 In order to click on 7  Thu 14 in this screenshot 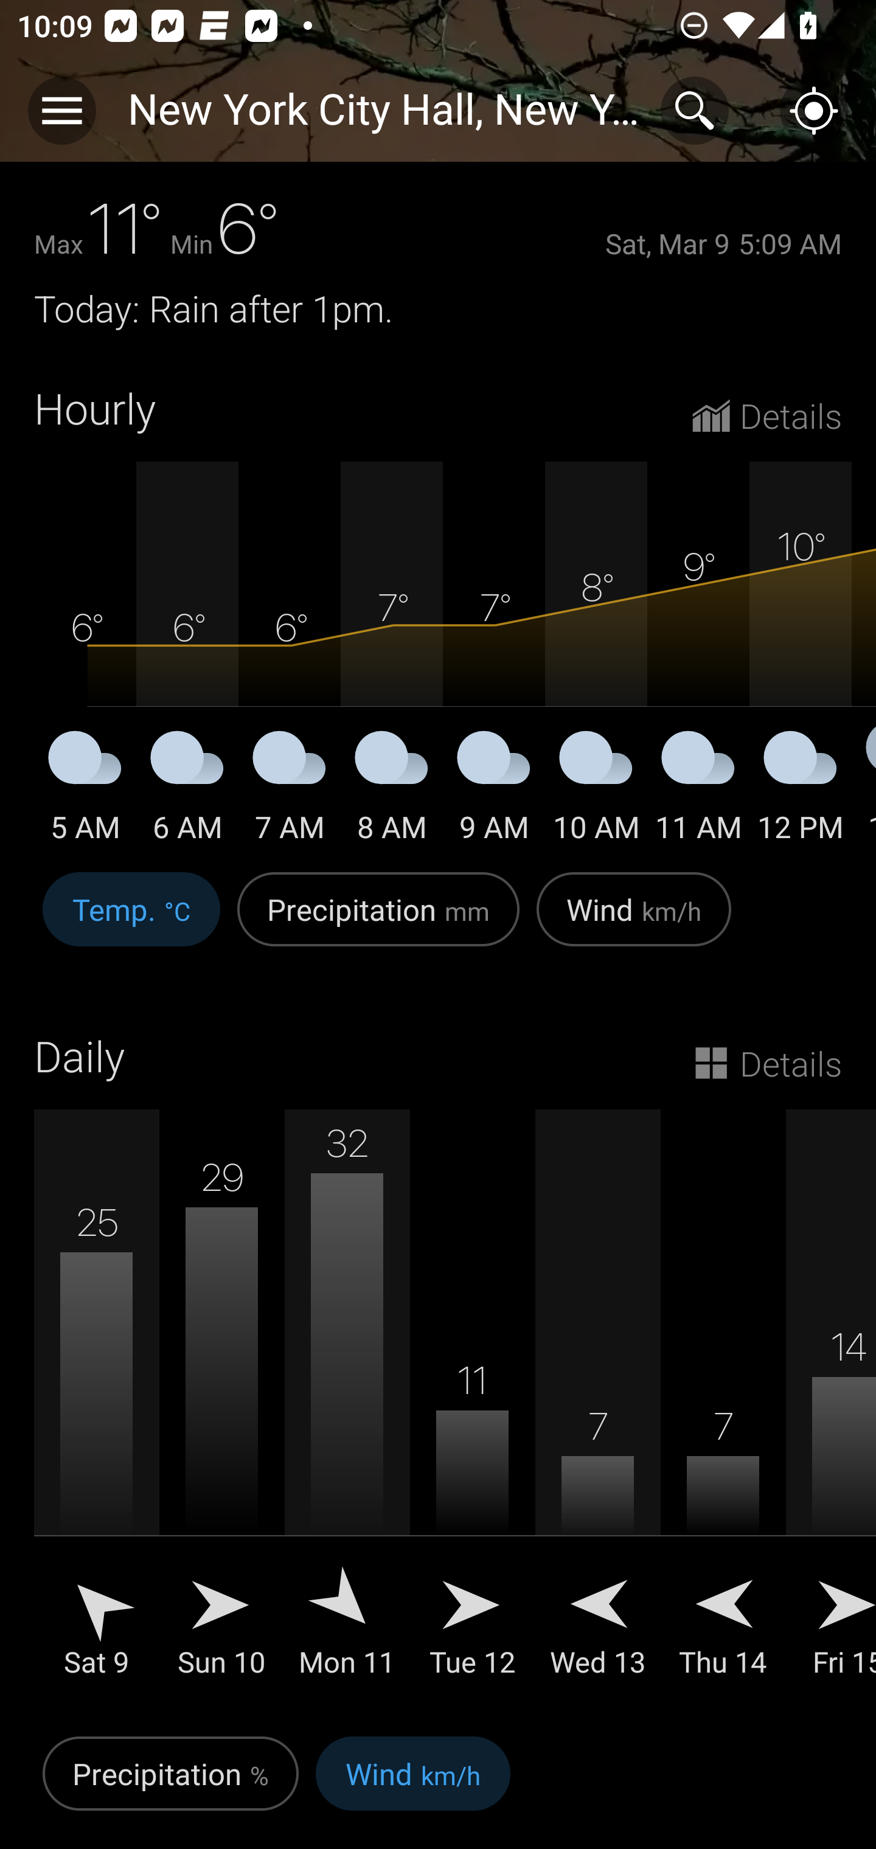, I will do `click(723, 1410)`.